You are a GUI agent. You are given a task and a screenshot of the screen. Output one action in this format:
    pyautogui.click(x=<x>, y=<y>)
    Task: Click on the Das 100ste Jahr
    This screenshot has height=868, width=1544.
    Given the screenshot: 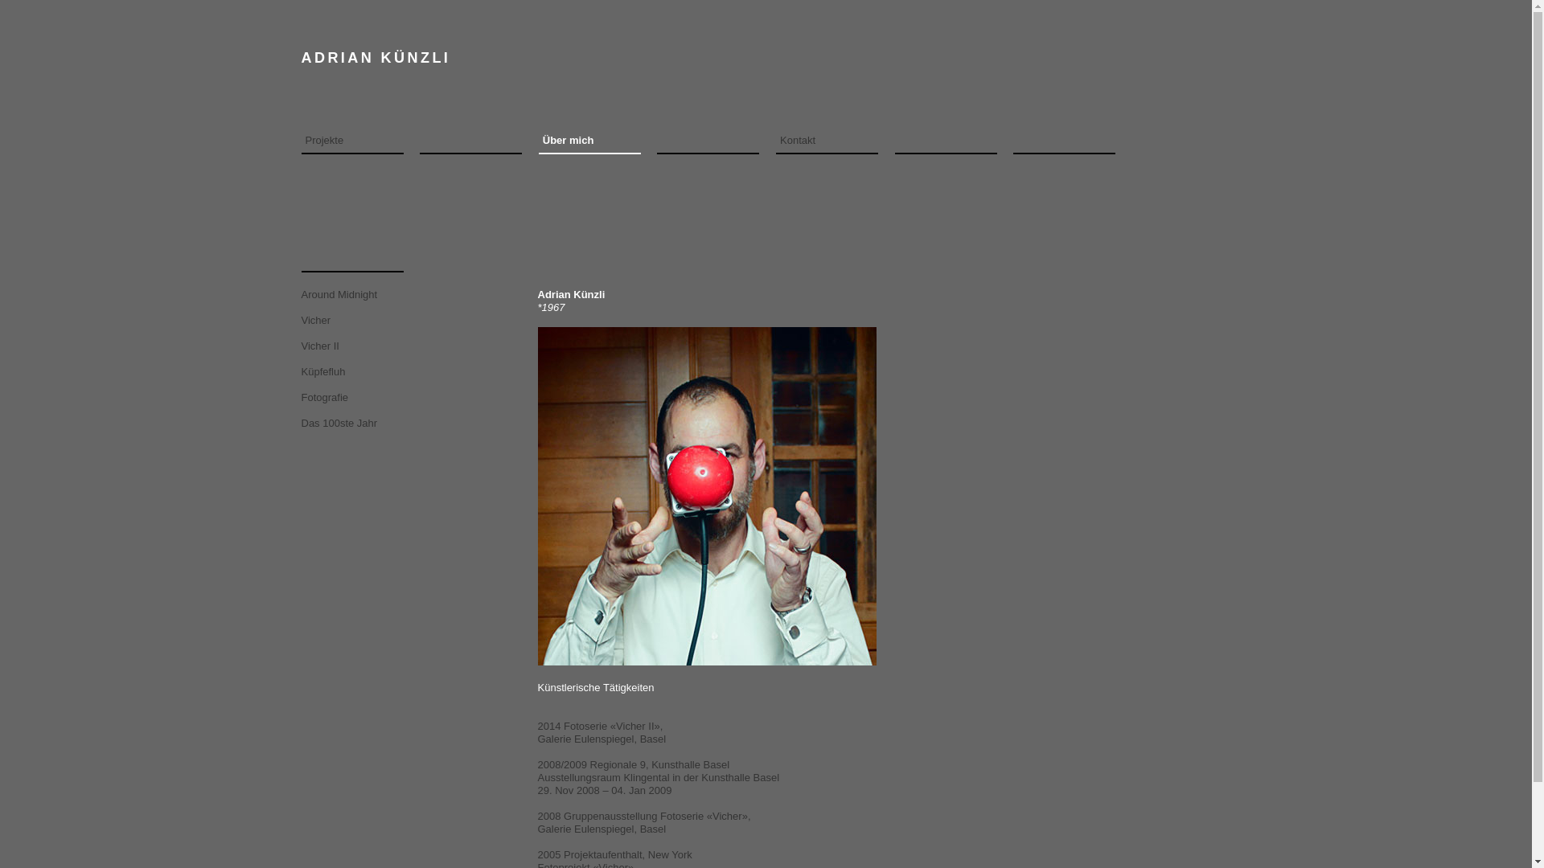 What is the action you would take?
    pyautogui.click(x=360, y=424)
    